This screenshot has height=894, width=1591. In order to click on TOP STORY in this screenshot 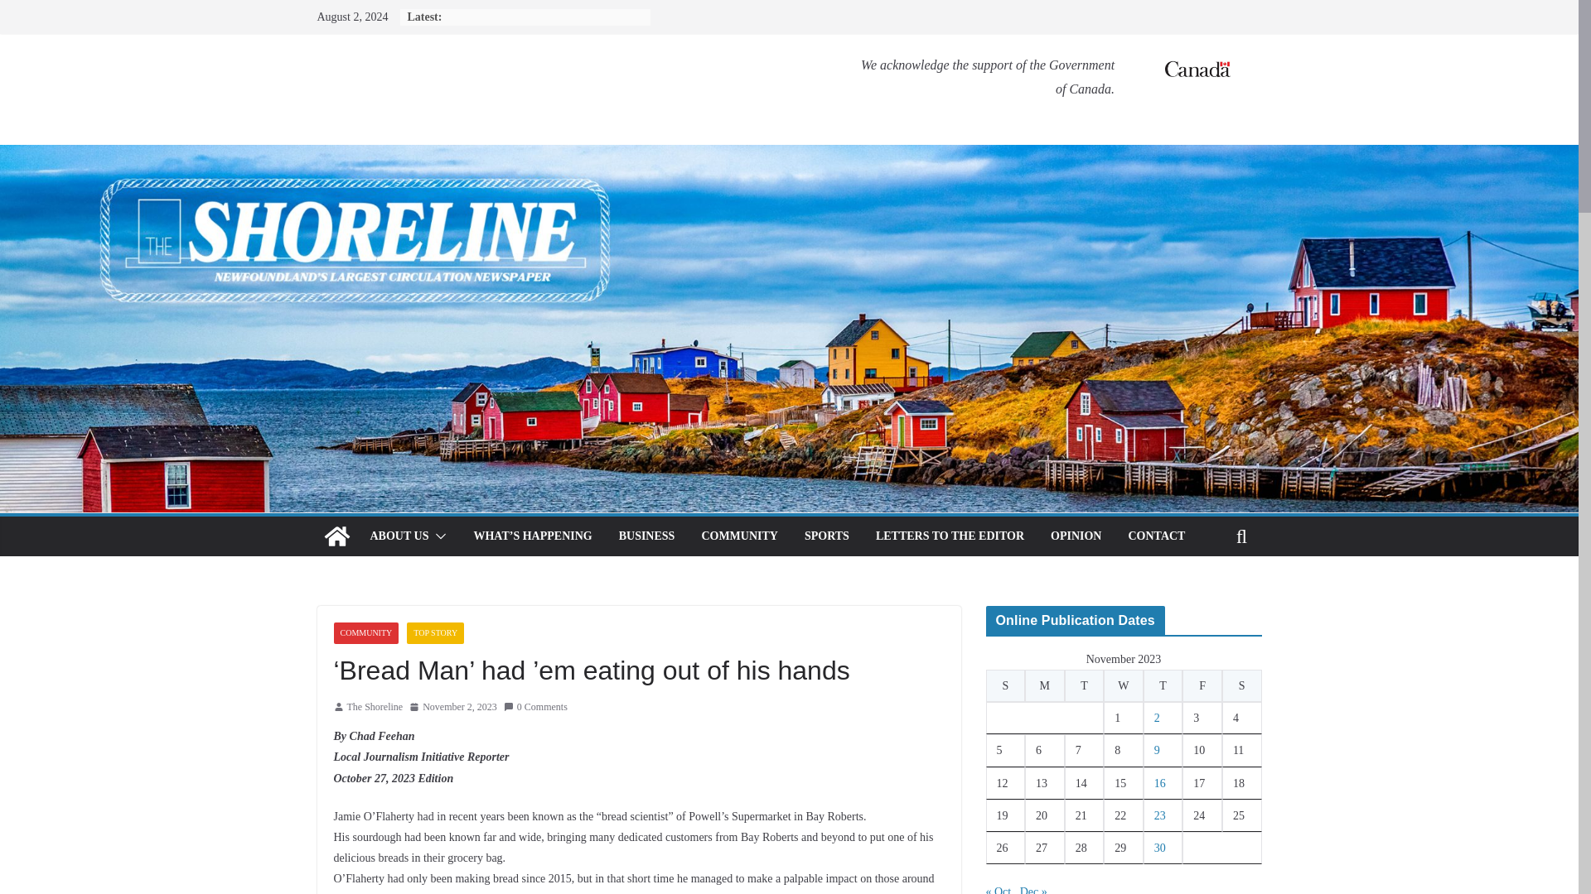, I will do `click(436, 632)`.